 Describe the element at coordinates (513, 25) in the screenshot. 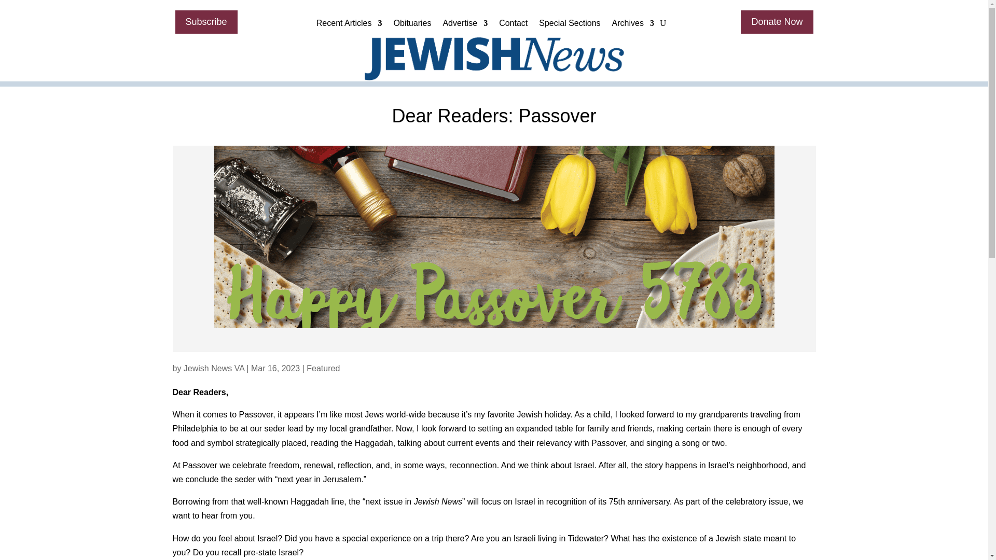

I see `Contact` at that location.